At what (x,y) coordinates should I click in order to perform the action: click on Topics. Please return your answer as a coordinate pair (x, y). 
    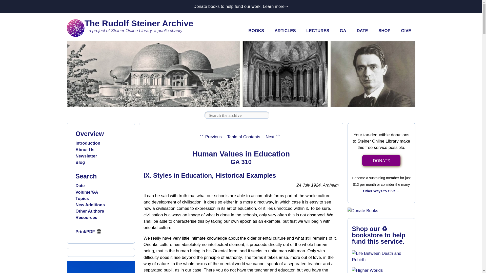
    Looking at the image, I should click on (82, 198).